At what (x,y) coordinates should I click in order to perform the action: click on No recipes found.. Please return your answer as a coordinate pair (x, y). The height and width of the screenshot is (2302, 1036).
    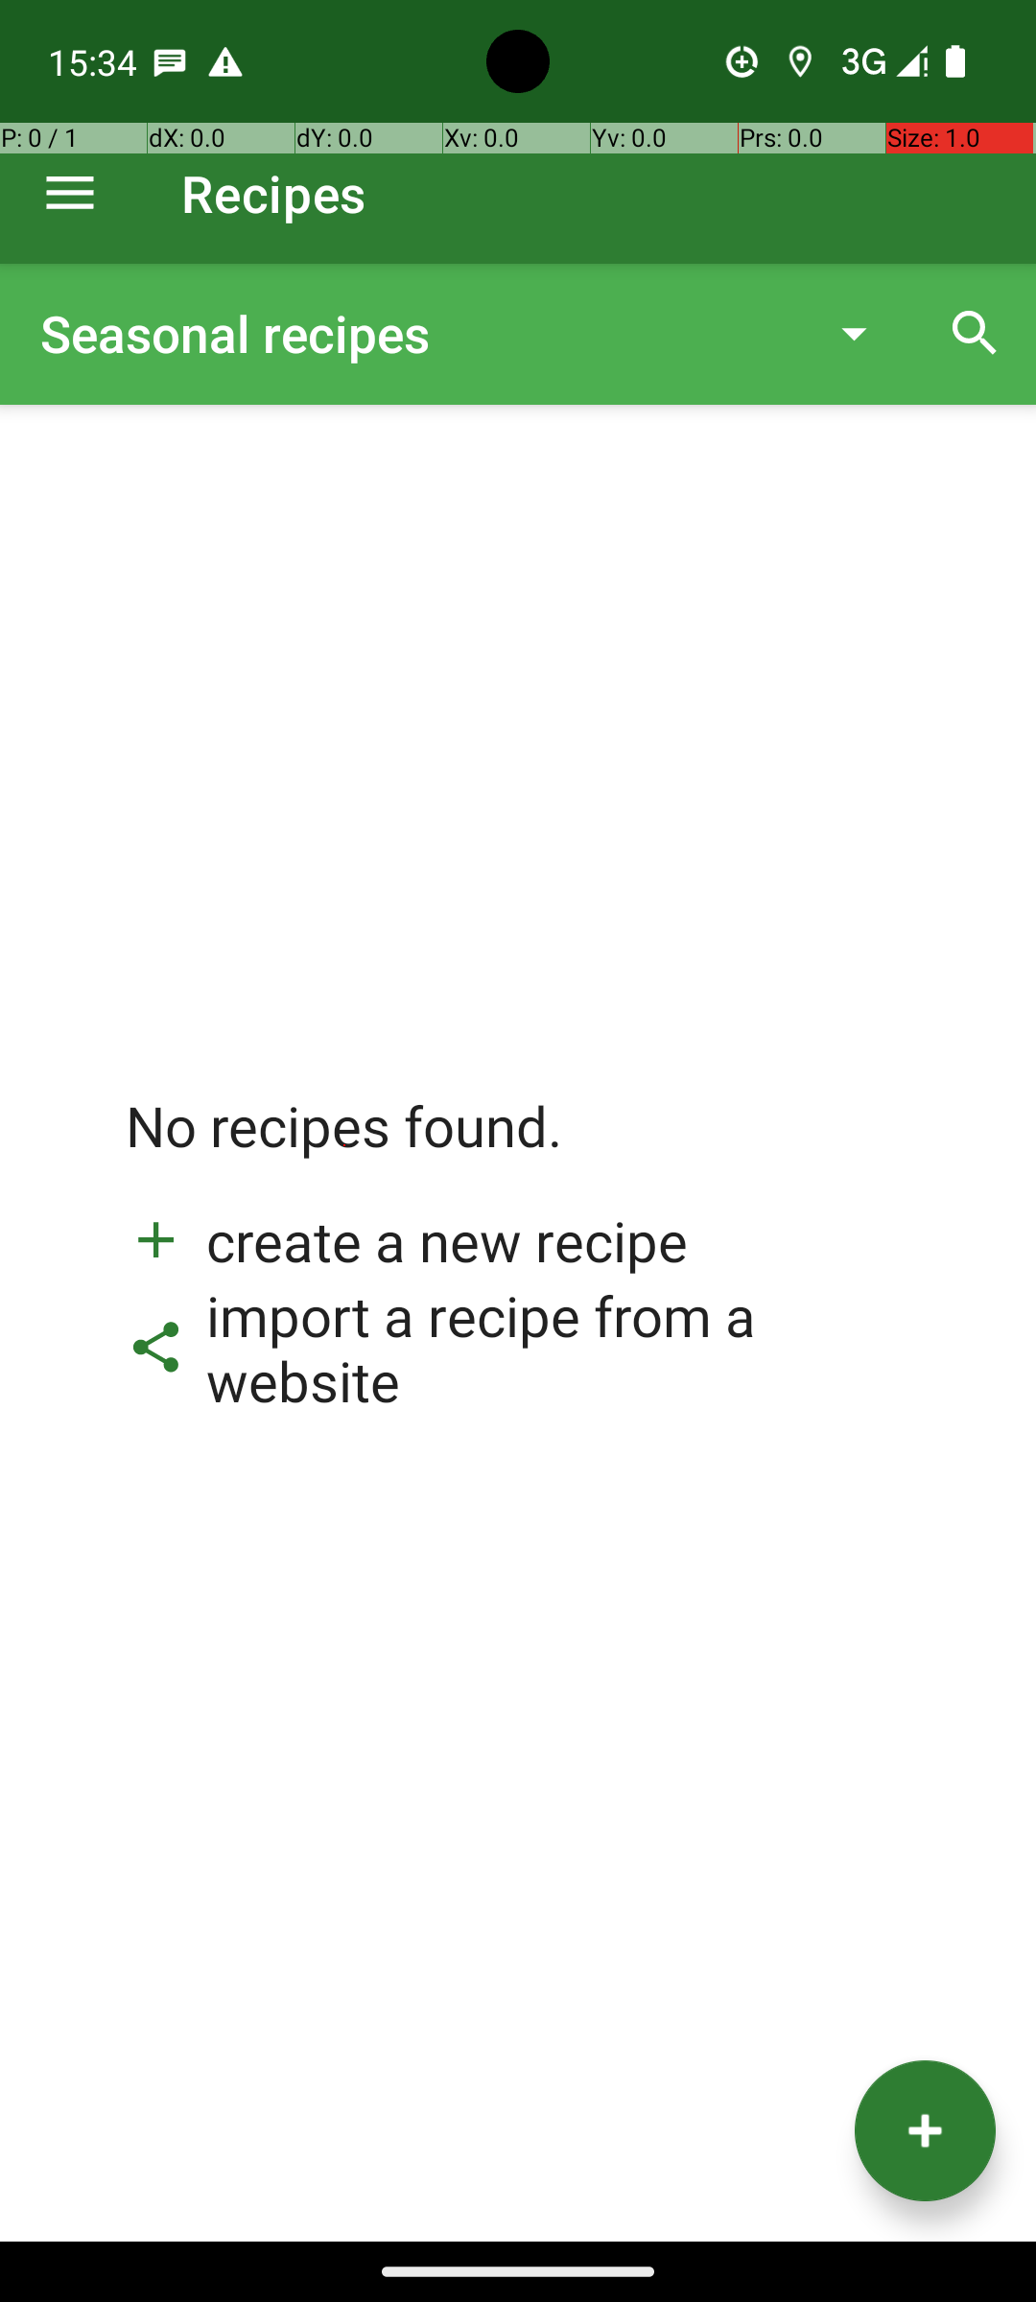
    Looking at the image, I should click on (344, 1145).